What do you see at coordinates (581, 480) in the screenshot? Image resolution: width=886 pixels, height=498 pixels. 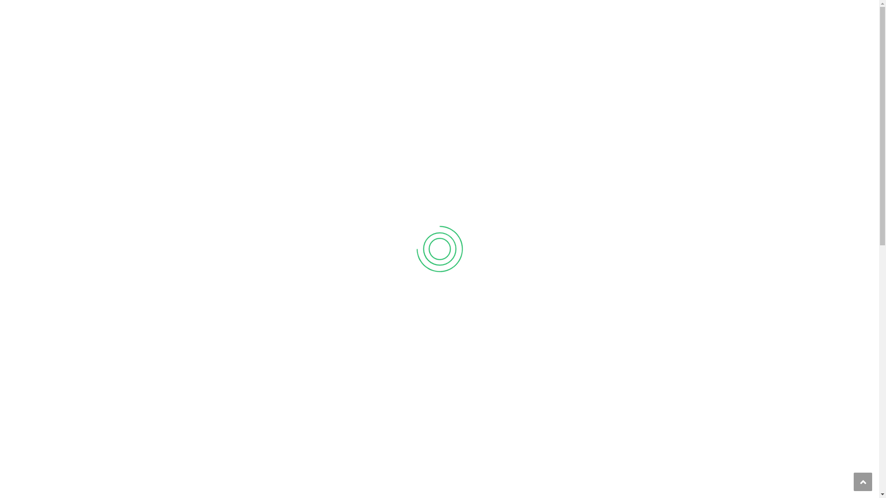 I see `Business Strategy` at bounding box center [581, 480].